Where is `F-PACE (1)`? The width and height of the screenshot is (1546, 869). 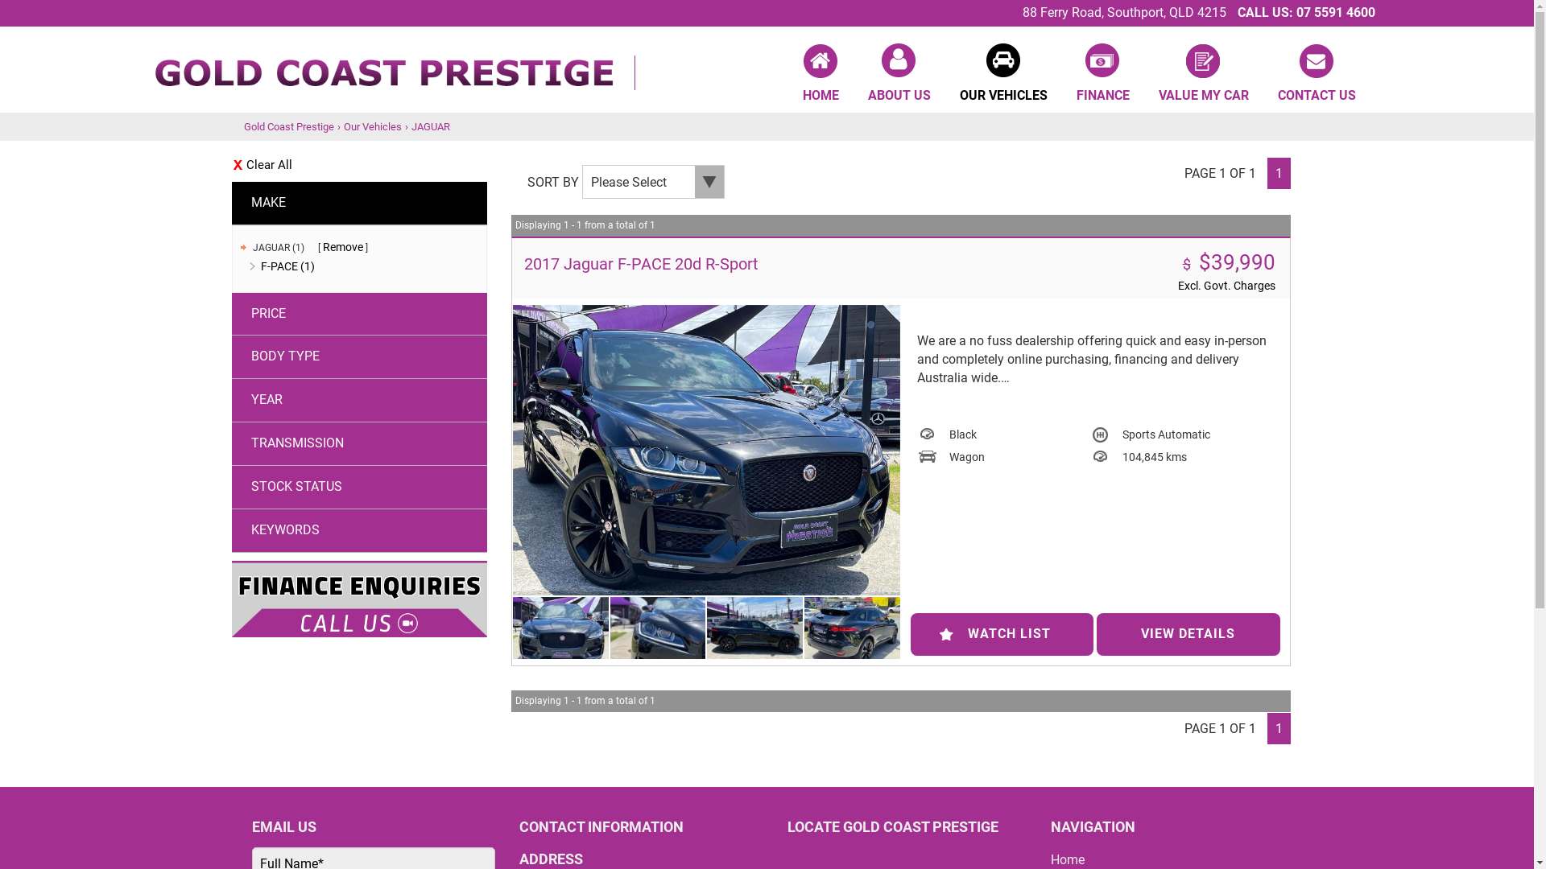 F-PACE (1) is located at coordinates (288, 266).